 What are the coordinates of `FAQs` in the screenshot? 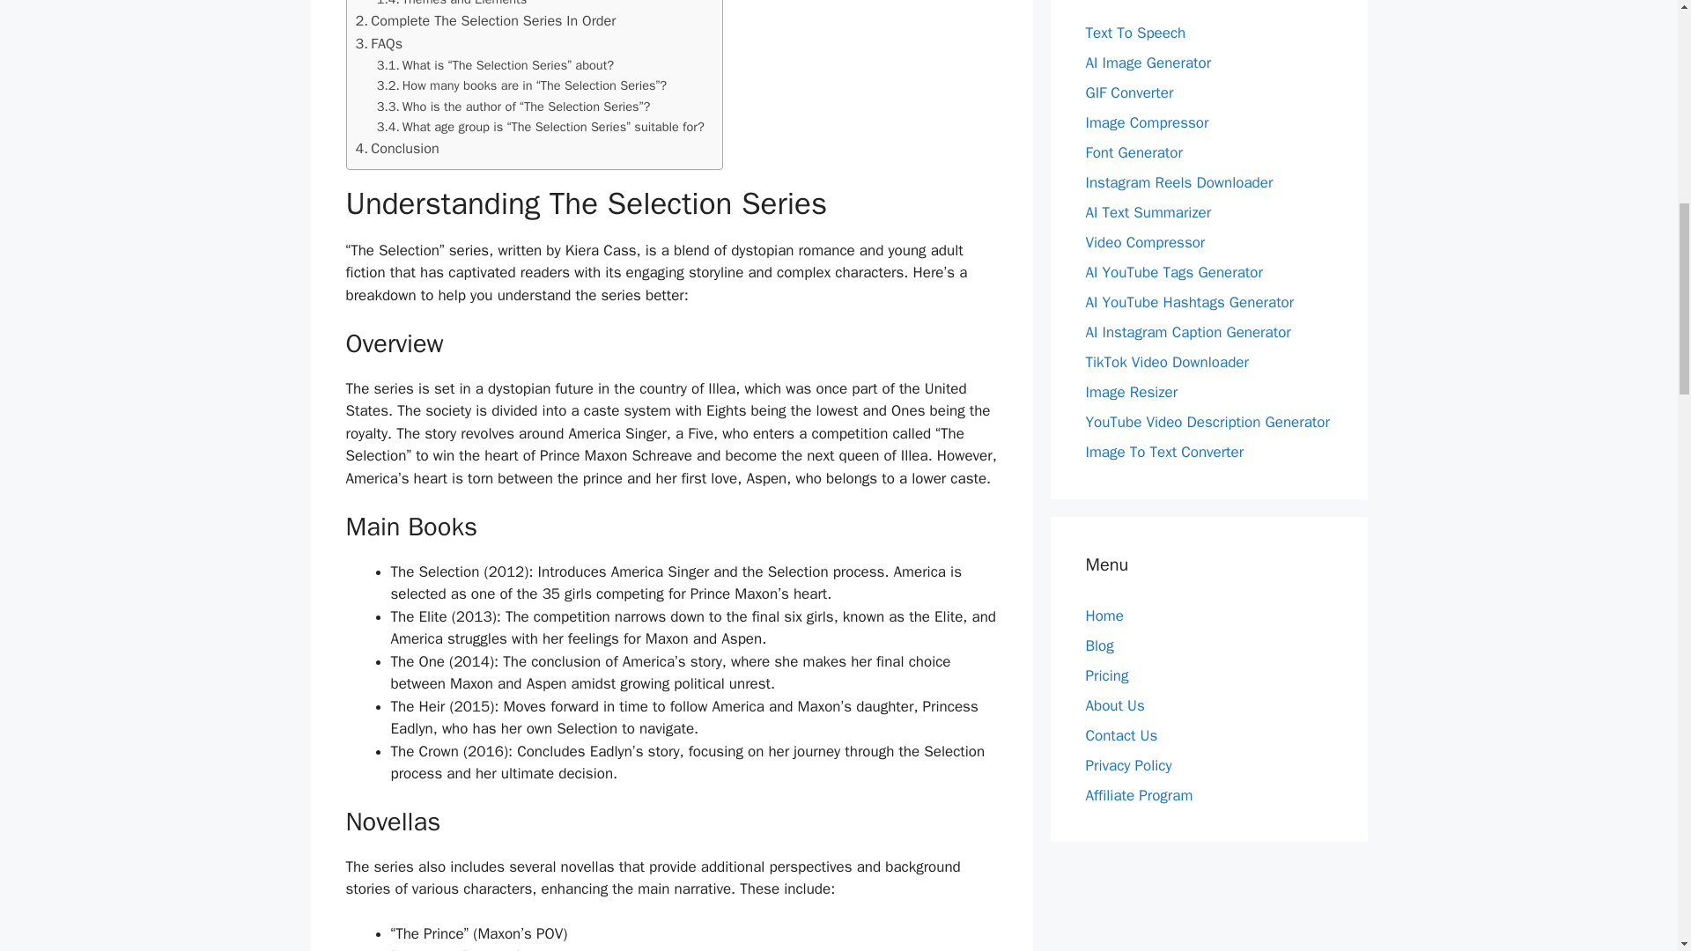 It's located at (379, 43).